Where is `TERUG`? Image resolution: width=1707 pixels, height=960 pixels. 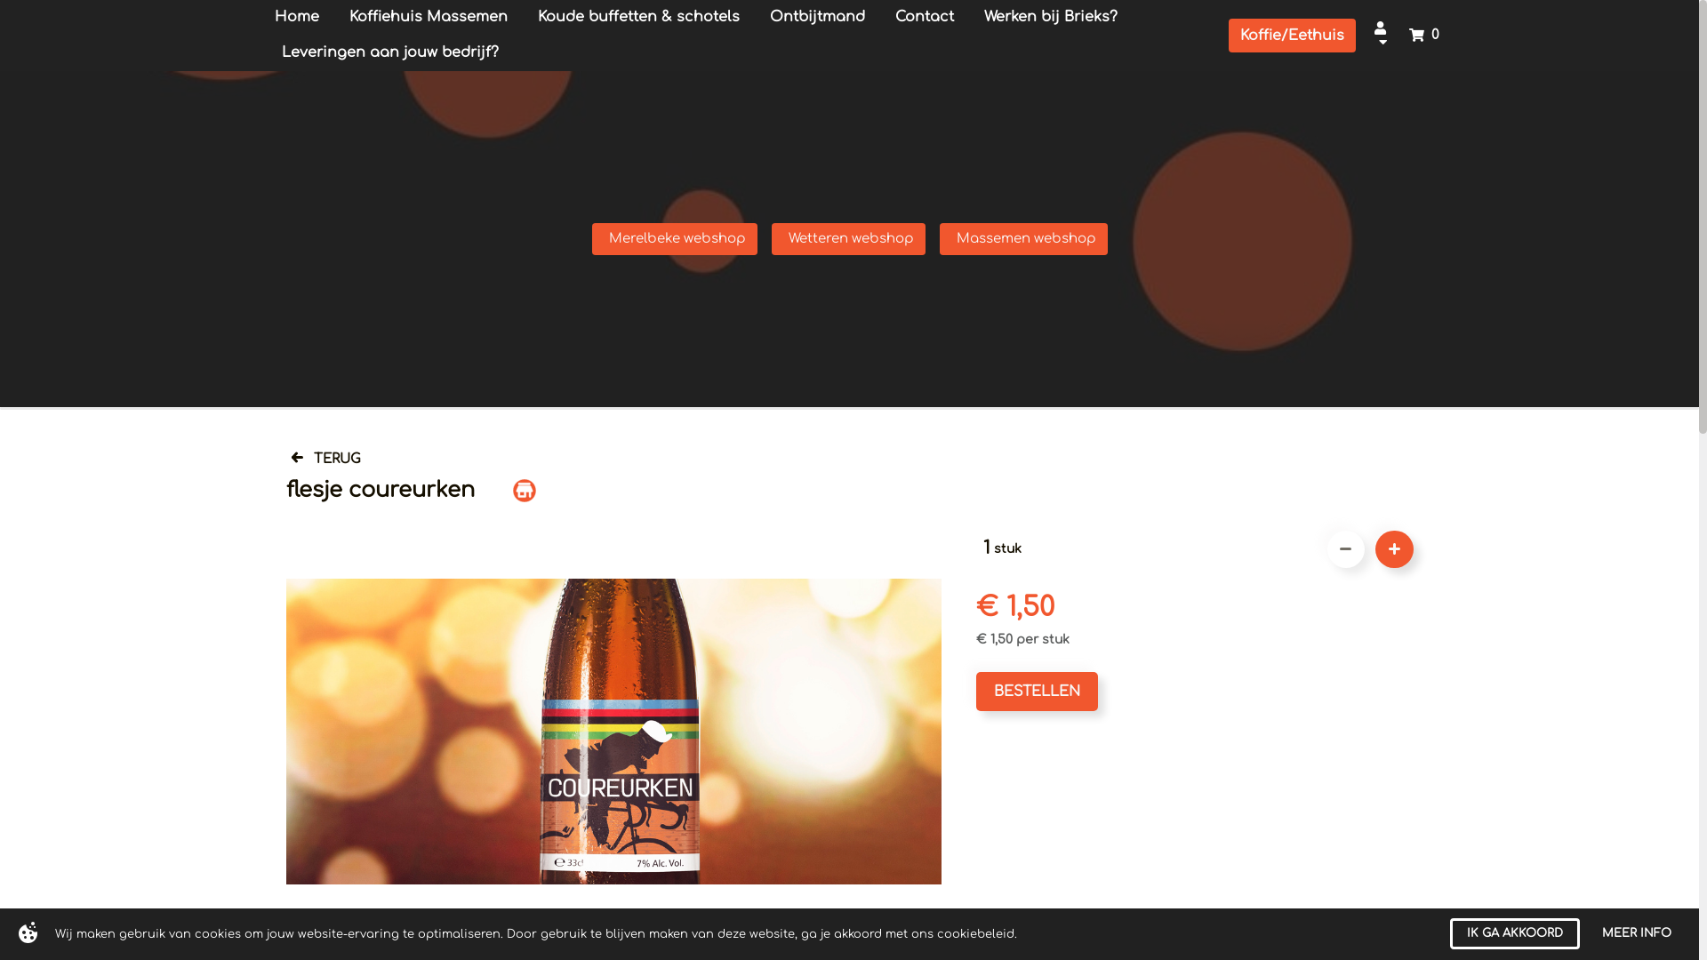
TERUG is located at coordinates (325, 459).